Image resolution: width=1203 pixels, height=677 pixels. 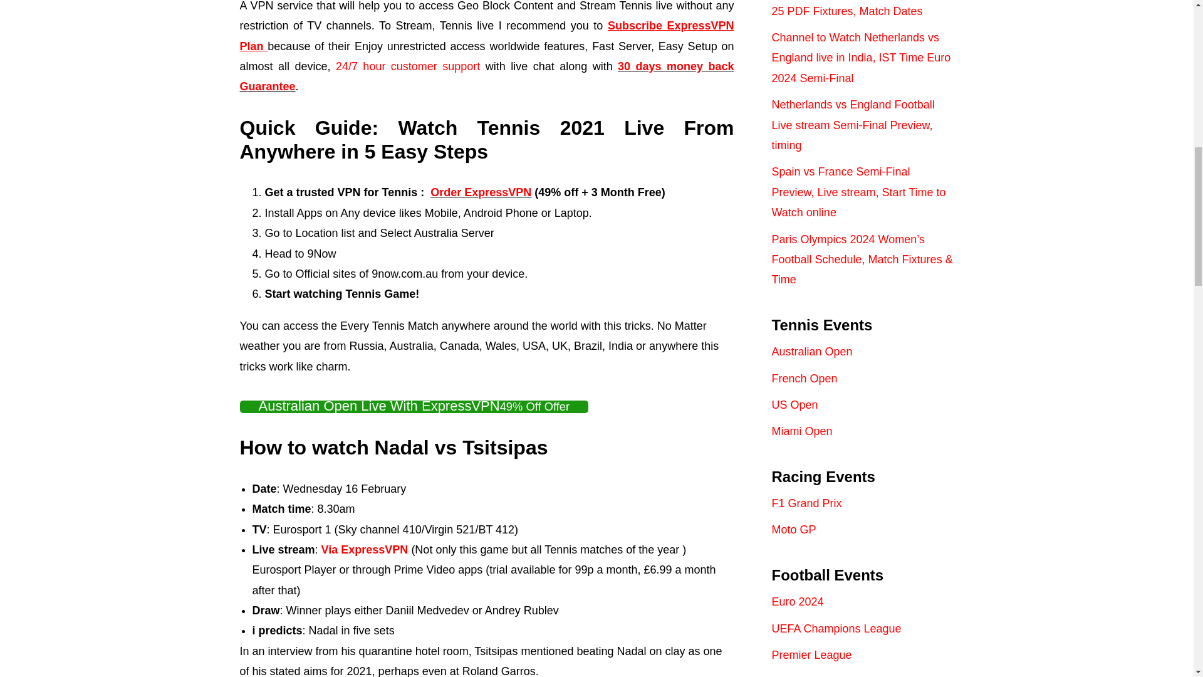 What do you see at coordinates (365, 549) in the screenshot?
I see `Via ExpressVPN` at bounding box center [365, 549].